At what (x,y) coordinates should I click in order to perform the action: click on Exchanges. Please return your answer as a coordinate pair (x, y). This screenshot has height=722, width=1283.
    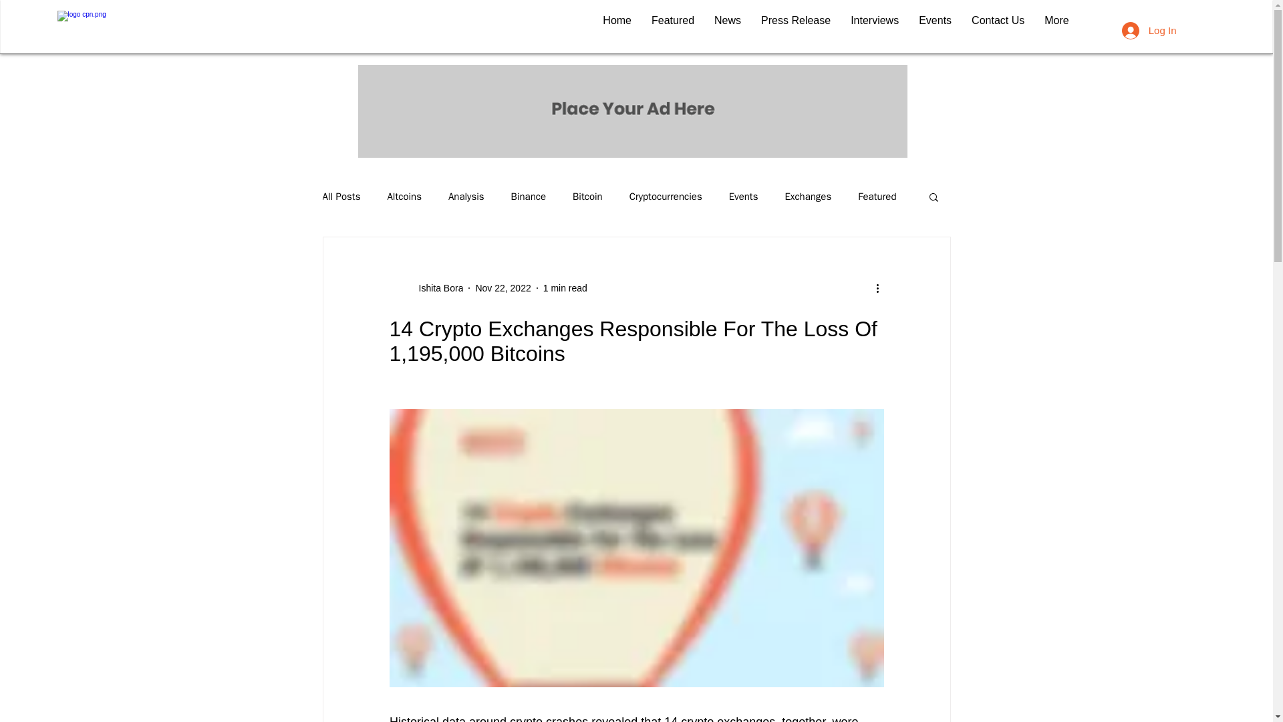
    Looking at the image, I should click on (807, 197).